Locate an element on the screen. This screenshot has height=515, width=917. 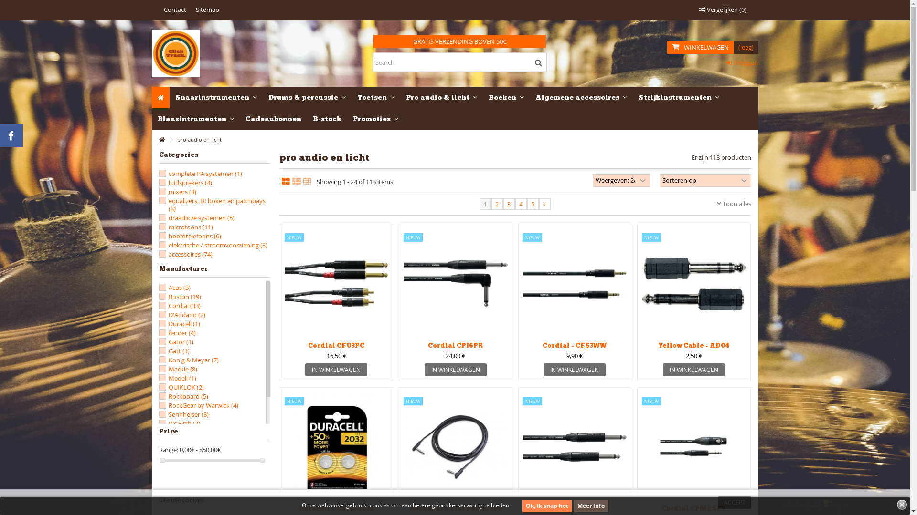
Drums & percussie is located at coordinates (307, 97).